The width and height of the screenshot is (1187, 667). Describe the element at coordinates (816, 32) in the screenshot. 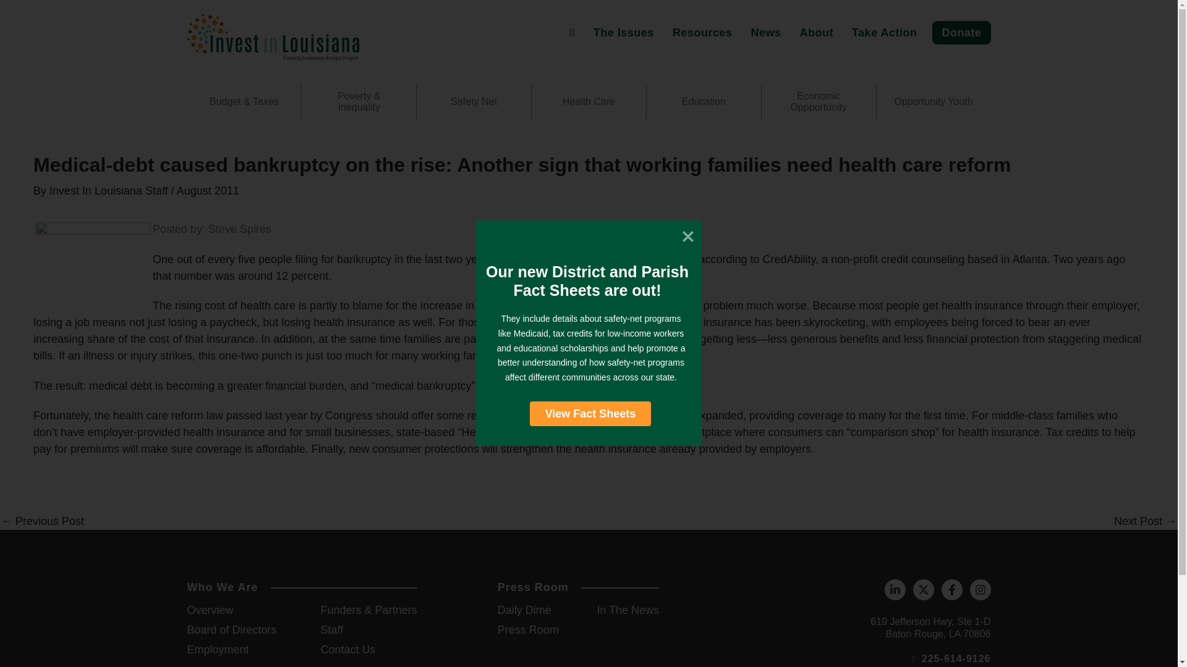

I see `About` at that location.